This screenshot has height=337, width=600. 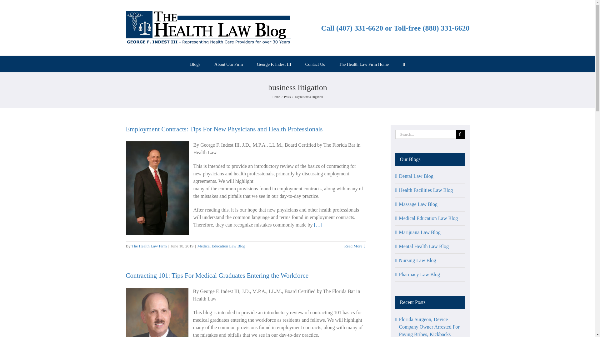 What do you see at coordinates (276, 97) in the screenshot?
I see `Home` at bounding box center [276, 97].